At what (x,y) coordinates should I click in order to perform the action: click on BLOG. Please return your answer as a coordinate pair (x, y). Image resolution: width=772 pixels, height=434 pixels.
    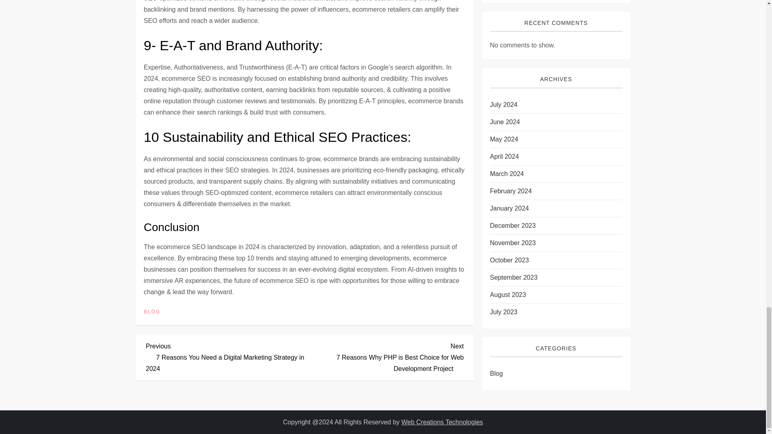
    Looking at the image, I should click on (152, 312).